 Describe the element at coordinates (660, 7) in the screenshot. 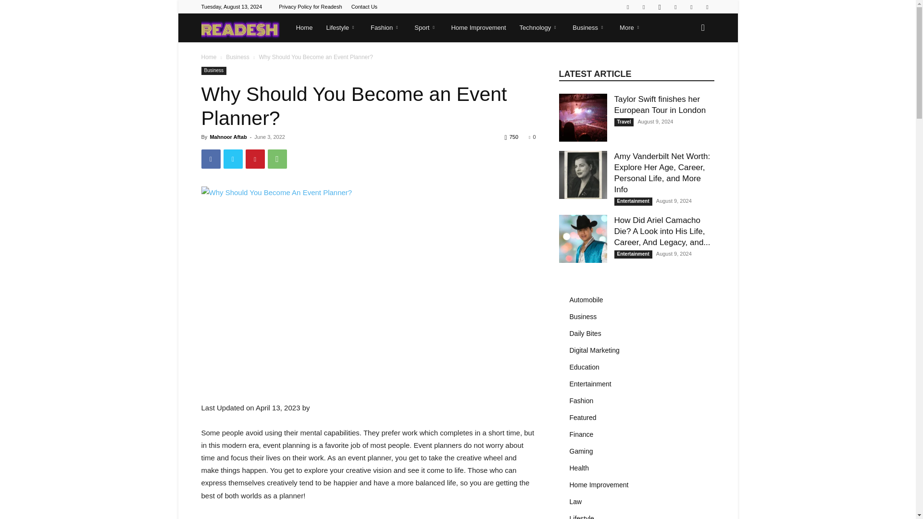

I see `Instagram` at that location.